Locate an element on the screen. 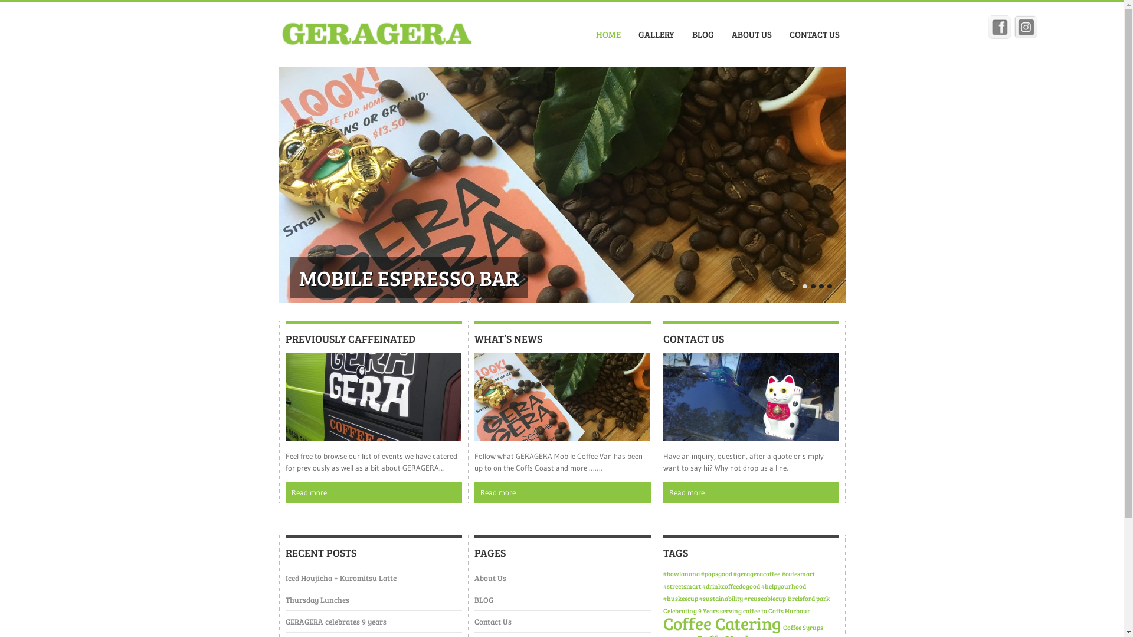  #cafesmart #streetsmart #drinkcoffeedogood #helpyourhood is located at coordinates (739, 580).